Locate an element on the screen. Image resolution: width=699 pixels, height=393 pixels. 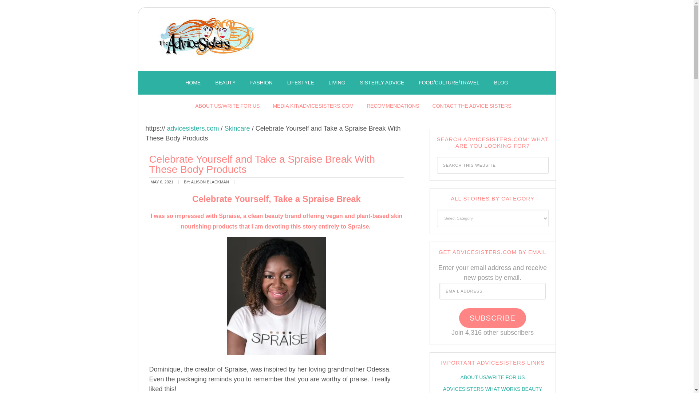
LIFESTYLE is located at coordinates (301, 83).